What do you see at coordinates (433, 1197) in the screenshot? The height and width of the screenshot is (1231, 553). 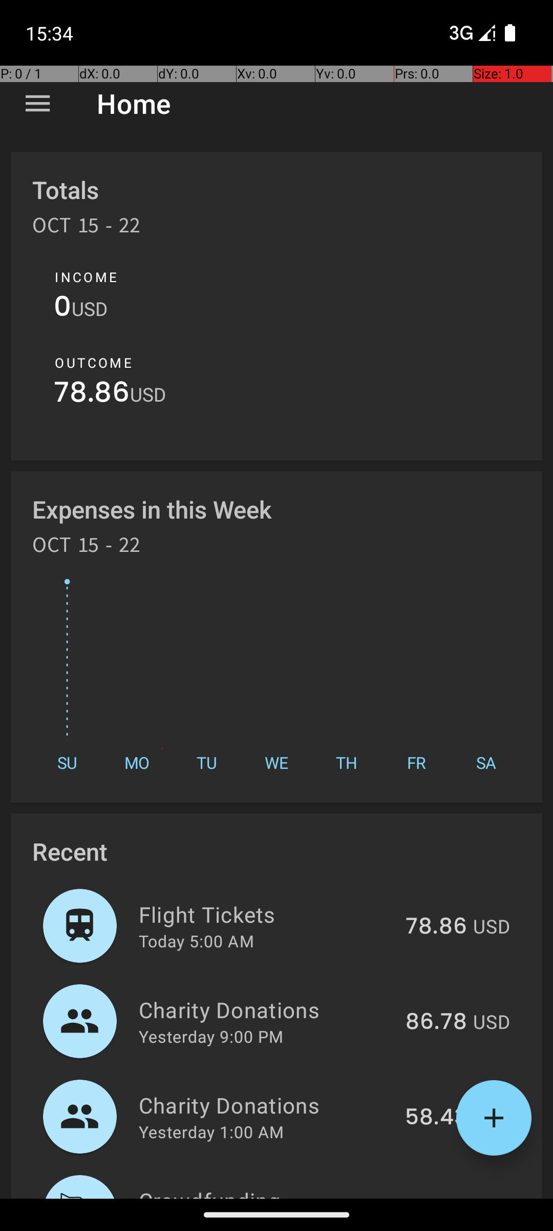 I see `120.62` at bounding box center [433, 1197].